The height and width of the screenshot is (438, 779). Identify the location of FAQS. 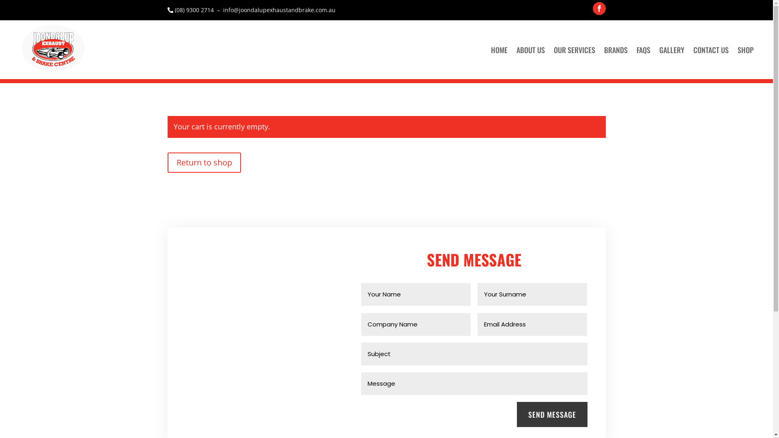
(643, 49).